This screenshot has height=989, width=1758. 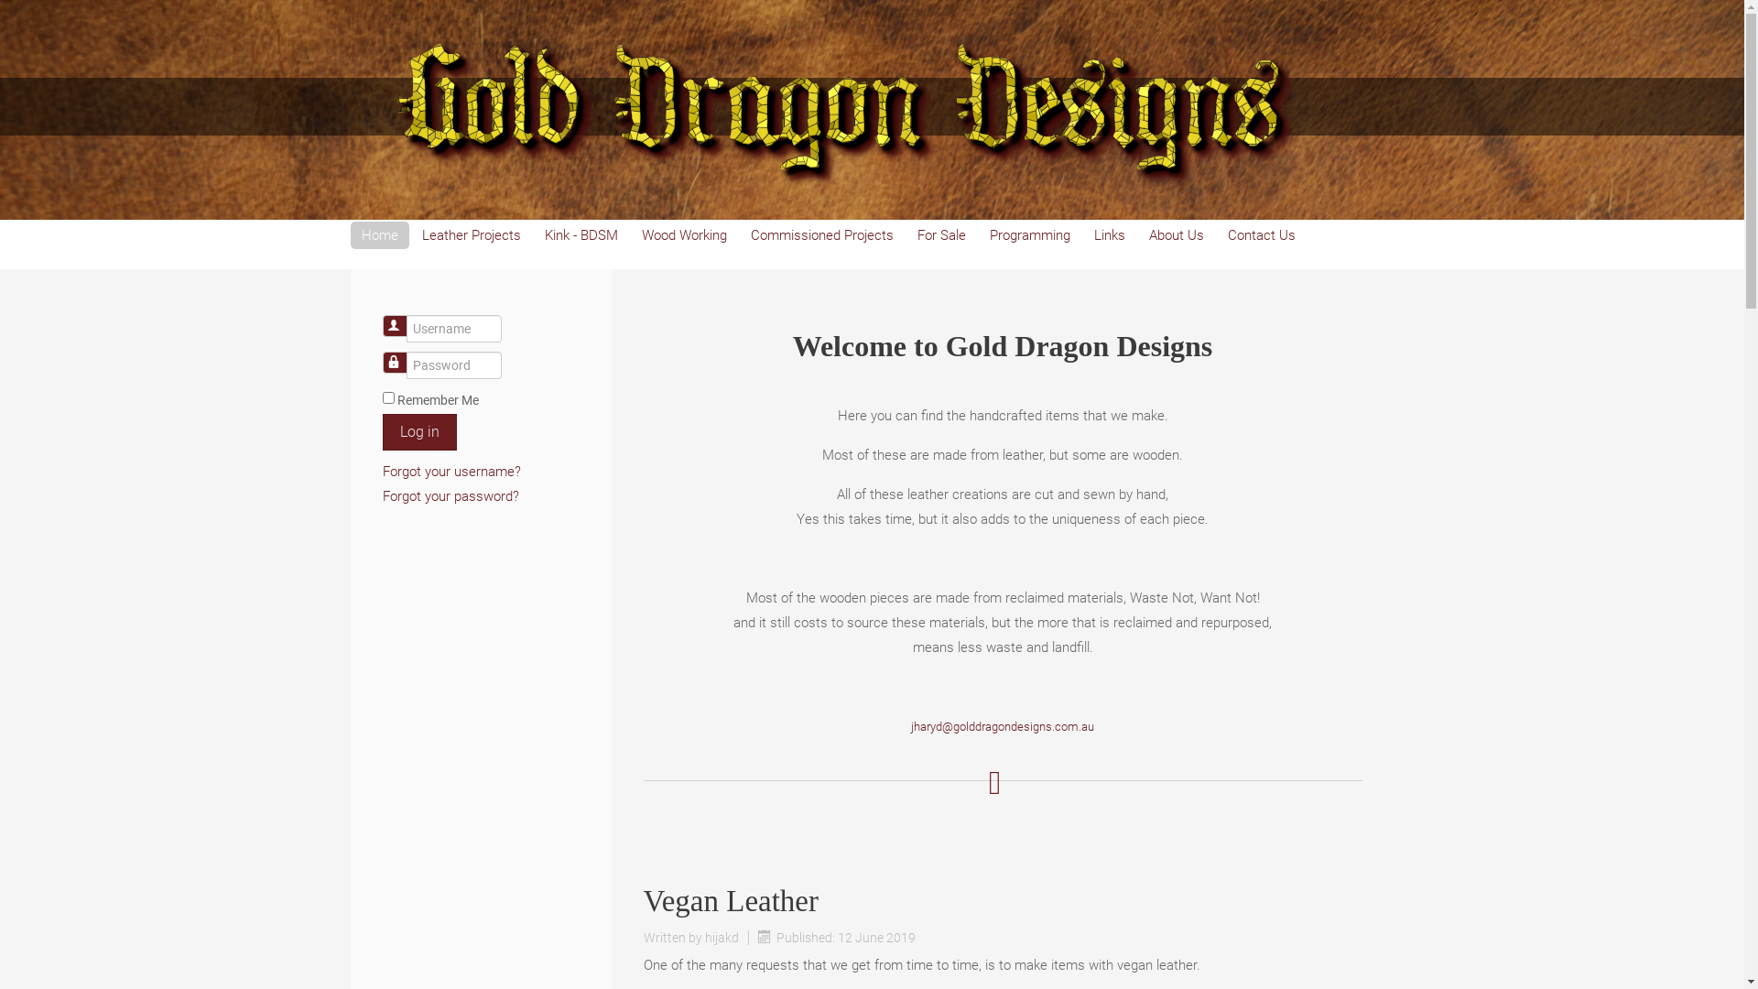 I want to click on Log in, so click(x=419, y=432).